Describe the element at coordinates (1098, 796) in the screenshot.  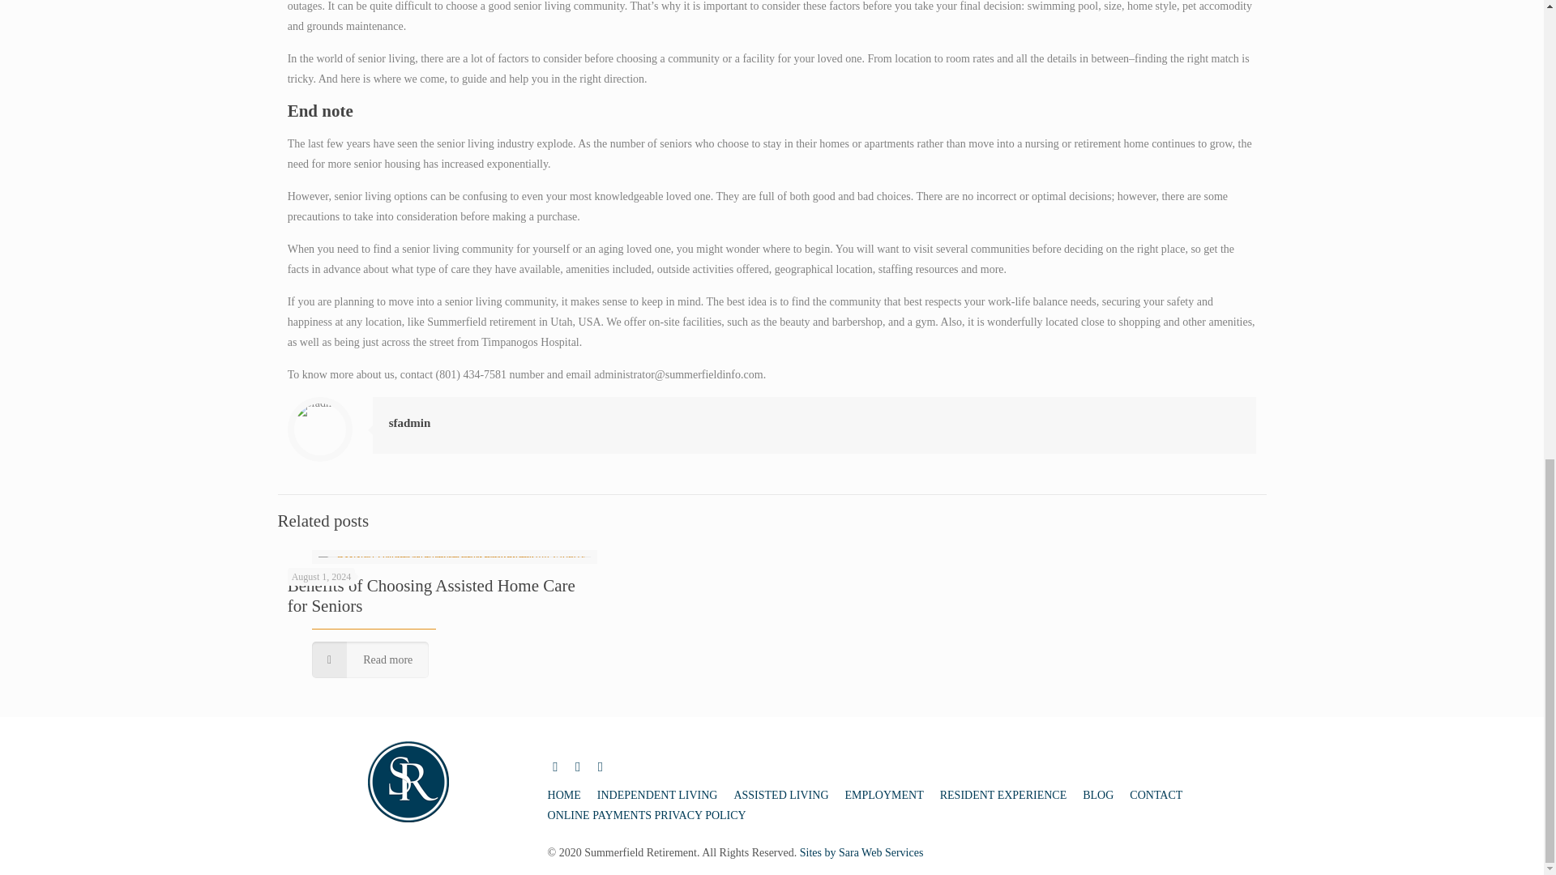
I see `BLOG` at that location.